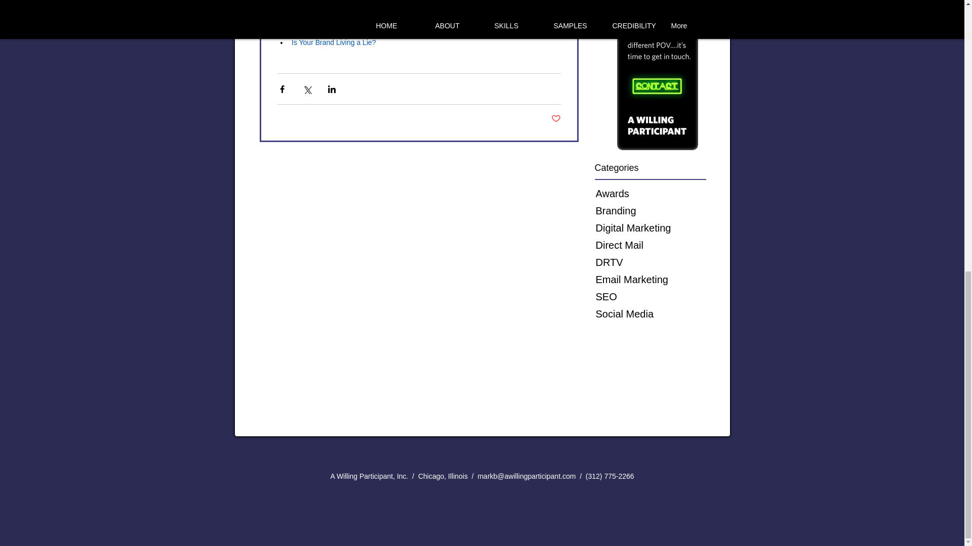  What do you see at coordinates (334, 42) in the screenshot?
I see `Is Your Brand Living a Lie?` at bounding box center [334, 42].